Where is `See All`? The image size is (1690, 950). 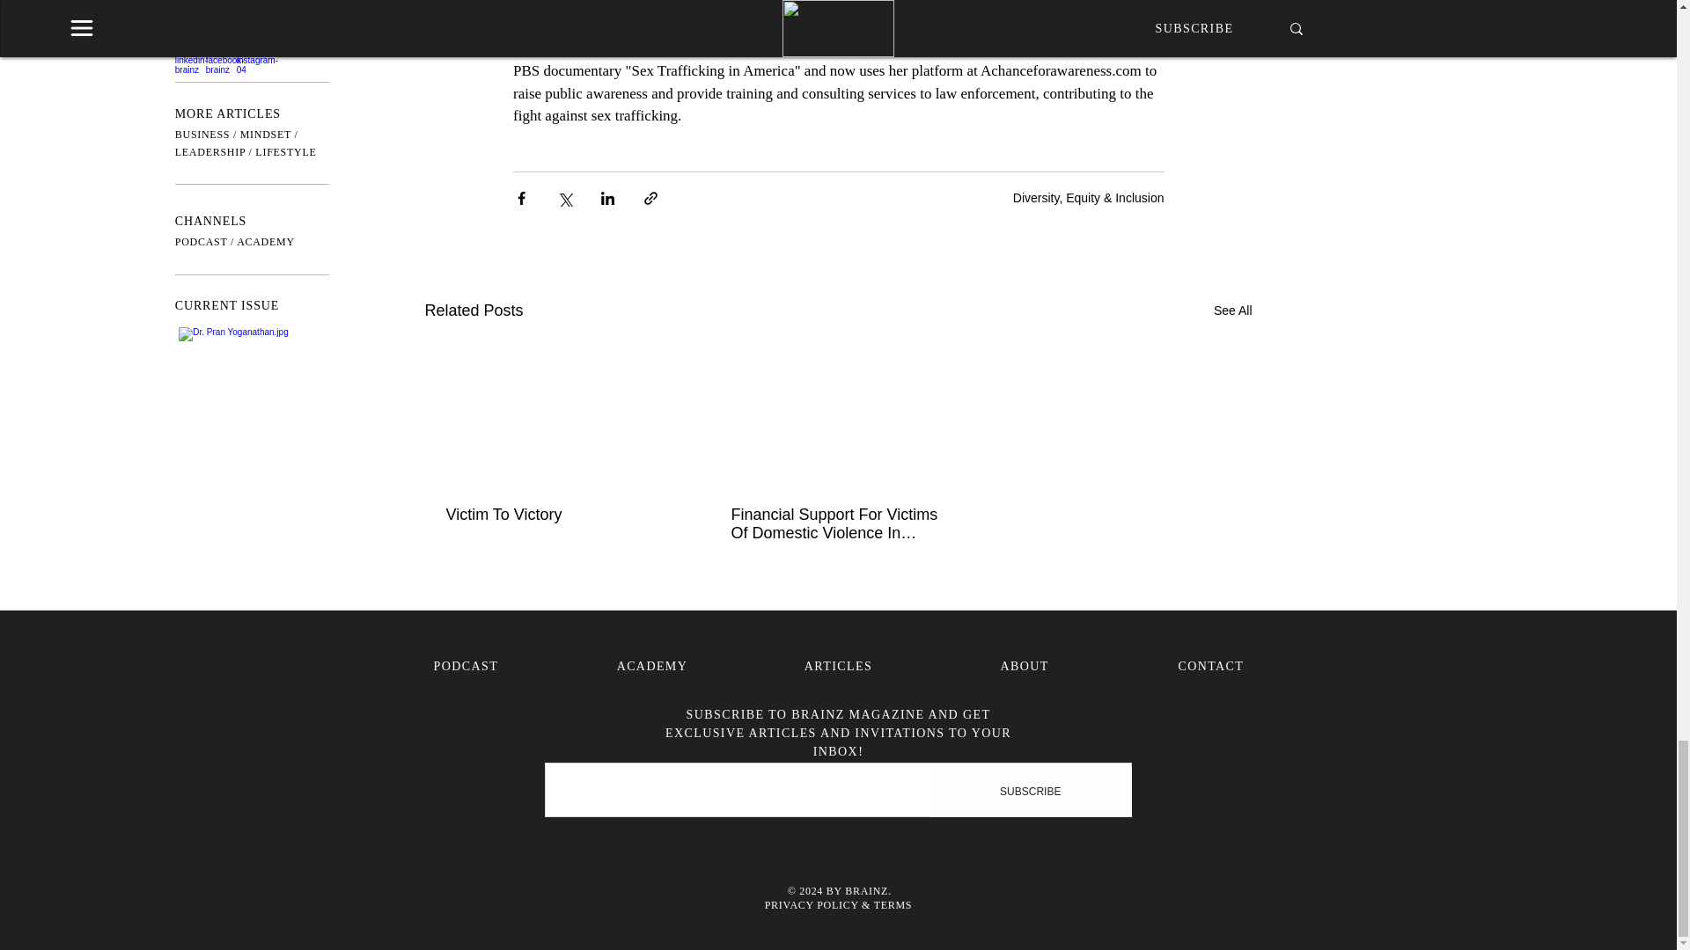 See All is located at coordinates (1232, 311).